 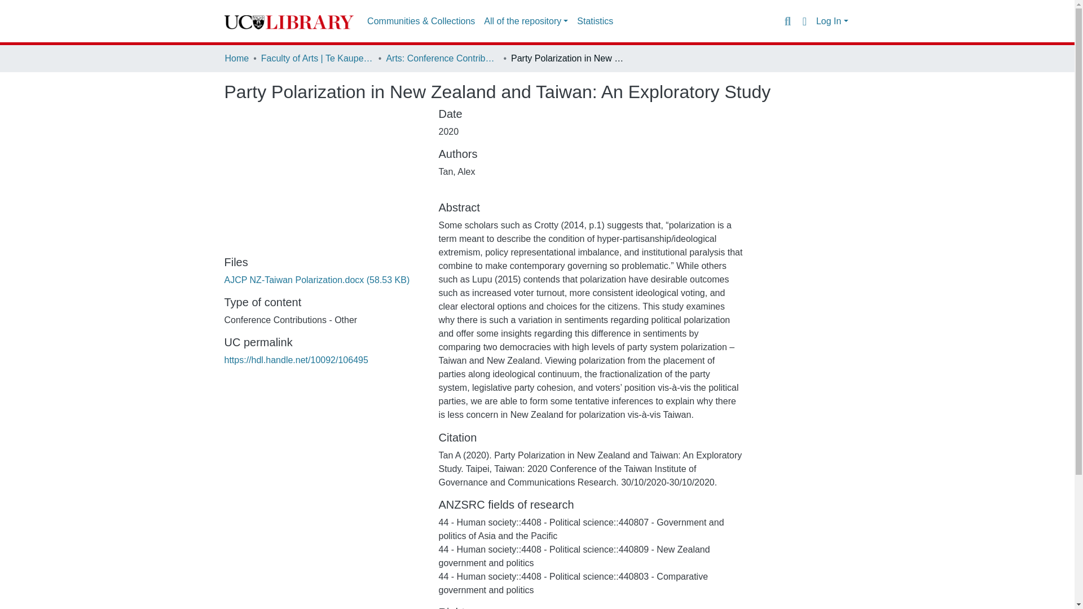 I want to click on Language switch, so click(x=804, y=21).